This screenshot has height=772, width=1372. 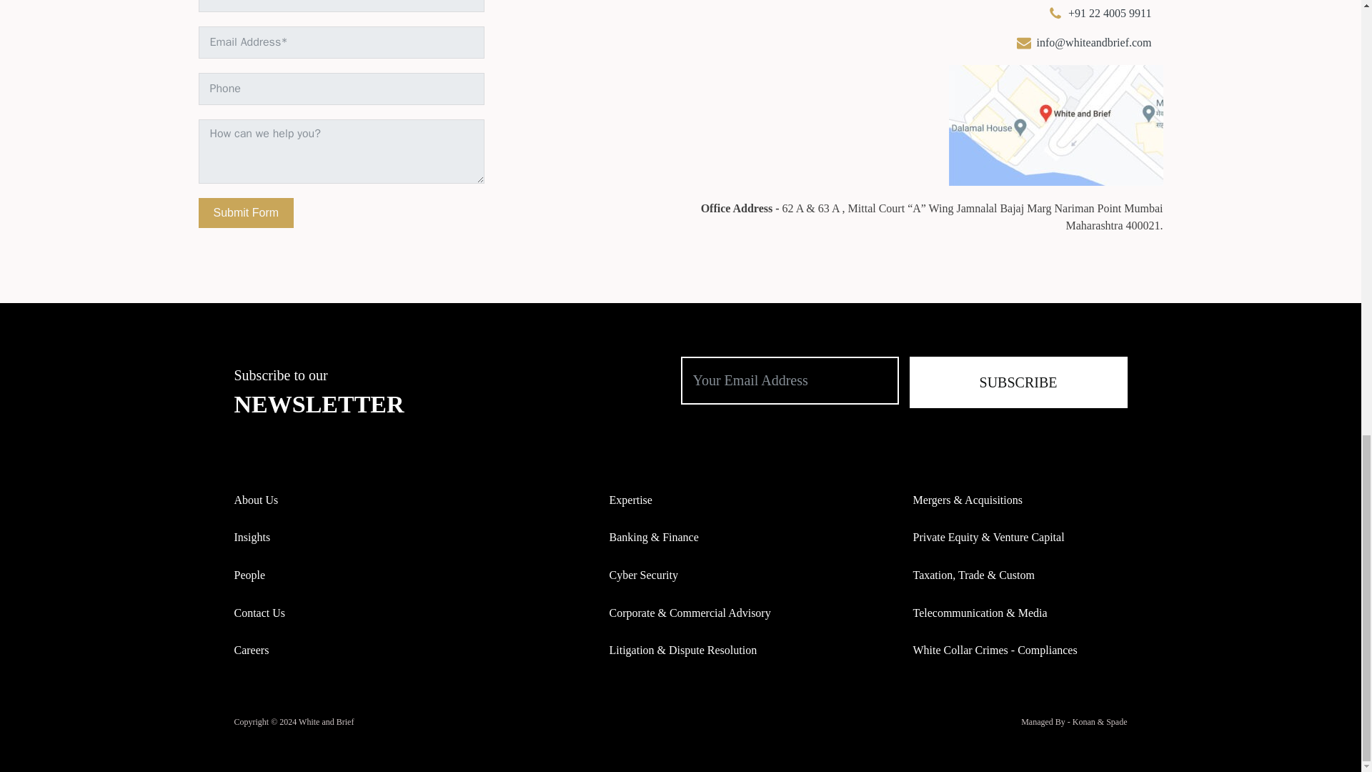 I want to click on Submit Form, so click(x=247, y=212).